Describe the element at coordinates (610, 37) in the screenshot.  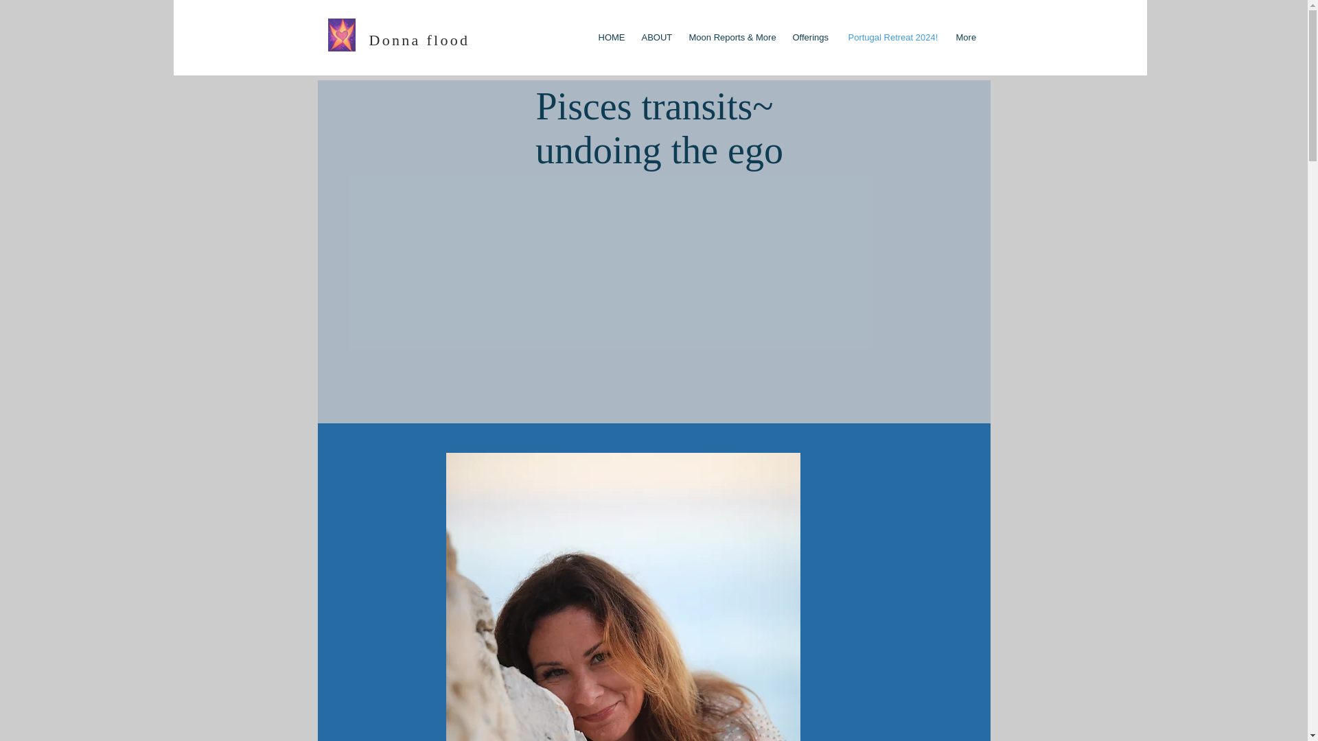
I see `HOME` at that location.